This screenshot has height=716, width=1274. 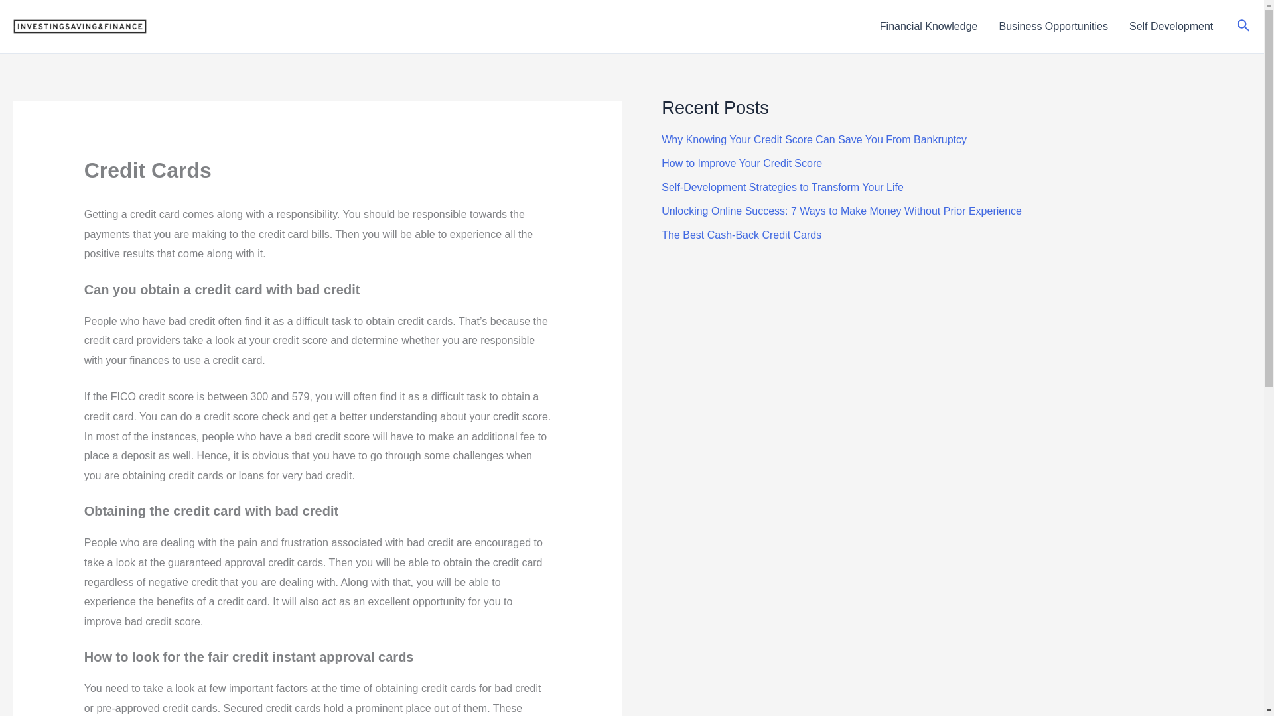 I want to click on Self Development, so click(x=1170, y=27).